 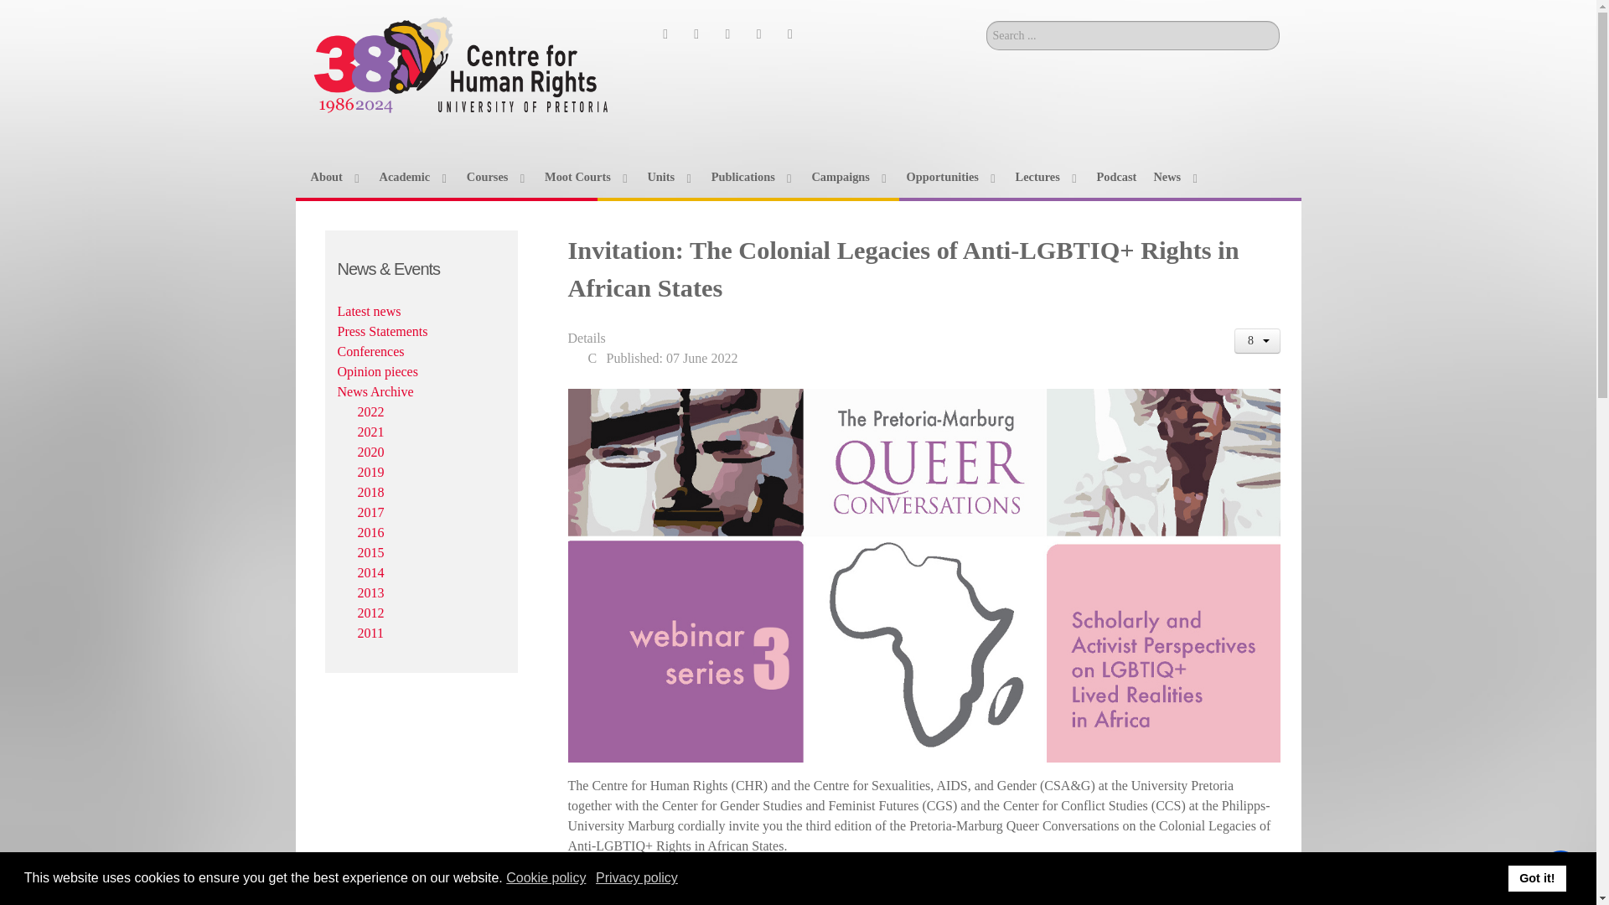 What do you see at coordinates (1537, 878) in the screenshot?
I see `Got it!` at bounding box center [1537, 878].